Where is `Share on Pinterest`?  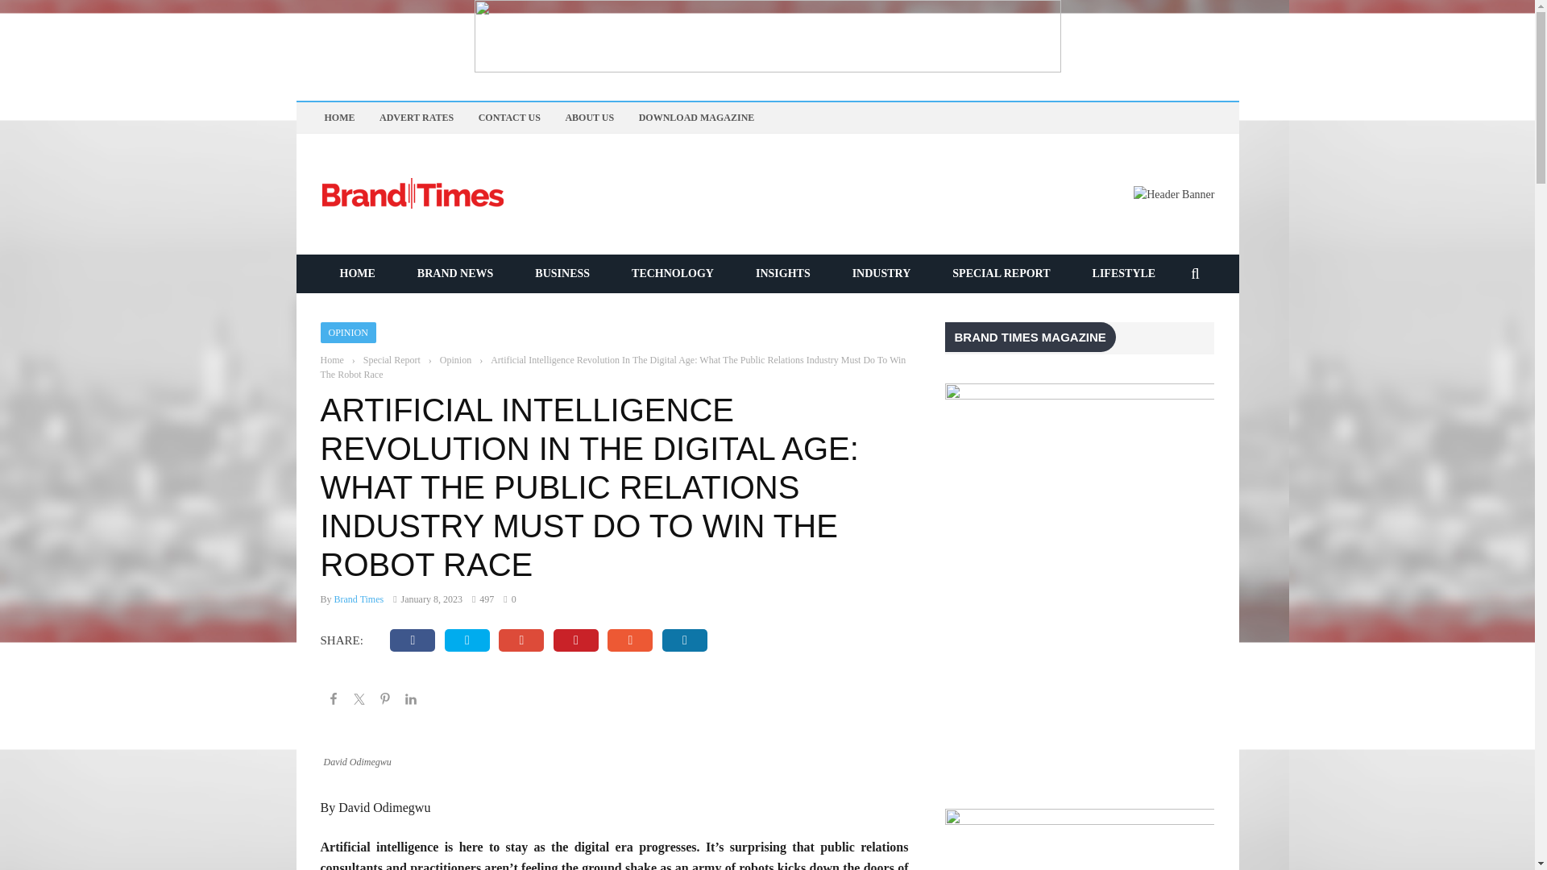 Share on Pinterest is located at coordinates (385, 701).